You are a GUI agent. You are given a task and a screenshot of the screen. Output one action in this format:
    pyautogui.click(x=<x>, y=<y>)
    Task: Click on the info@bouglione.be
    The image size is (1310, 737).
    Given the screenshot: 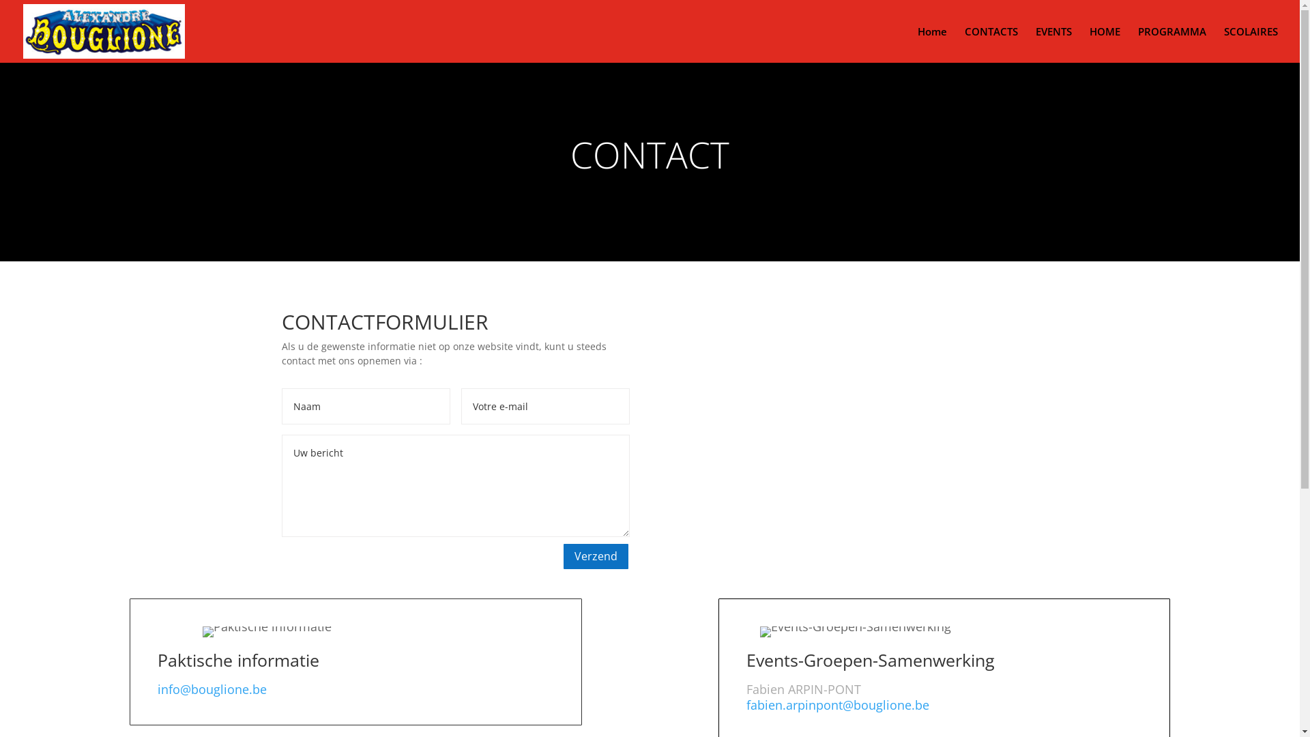 What is the action you would take?
    pyautogui.click(x=212, y=689)
    